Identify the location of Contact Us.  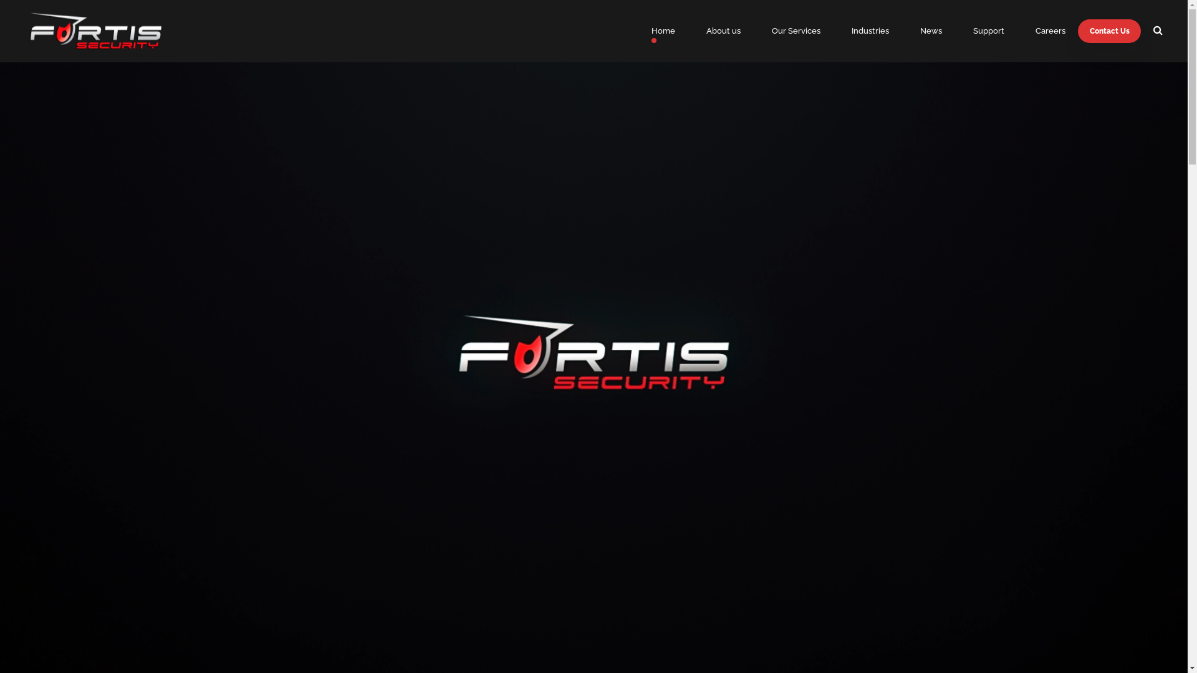
(1110, 31).